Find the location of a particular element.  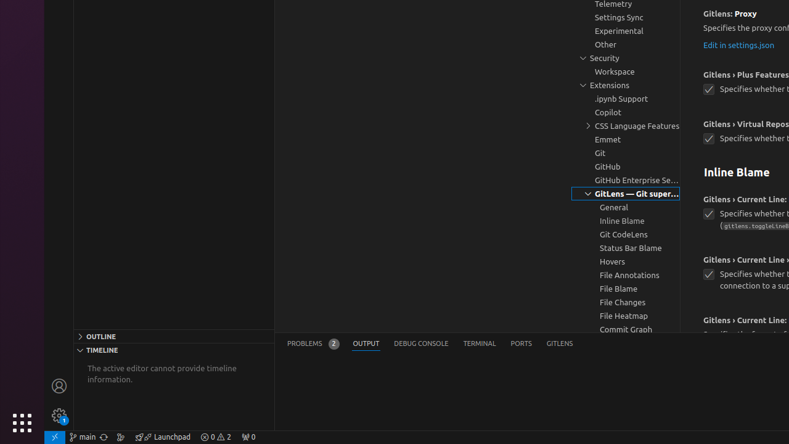

Terminal (Ctrl+`) is located at coordinates (480, 344).